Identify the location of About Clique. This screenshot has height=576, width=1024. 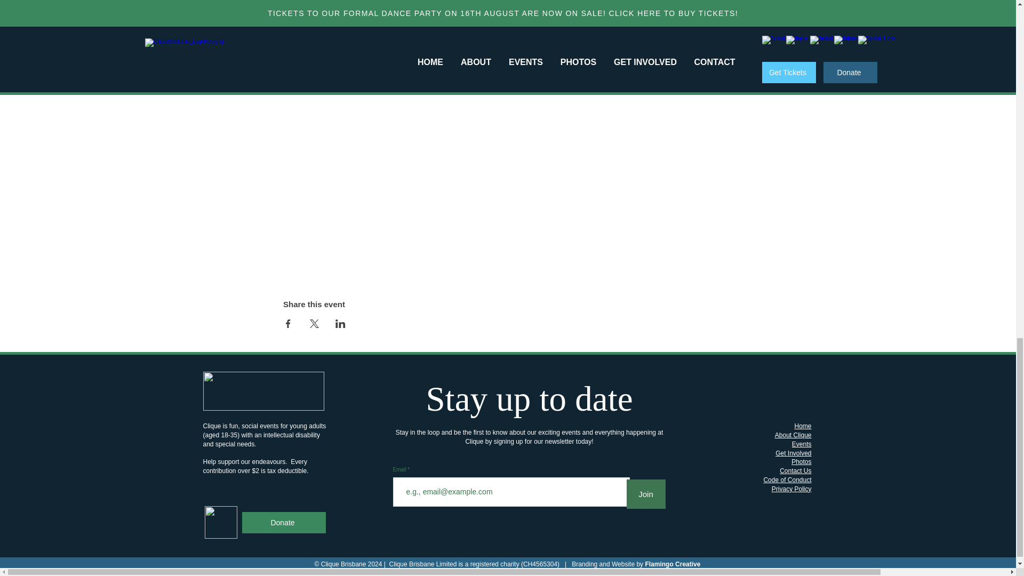
(794, 435).